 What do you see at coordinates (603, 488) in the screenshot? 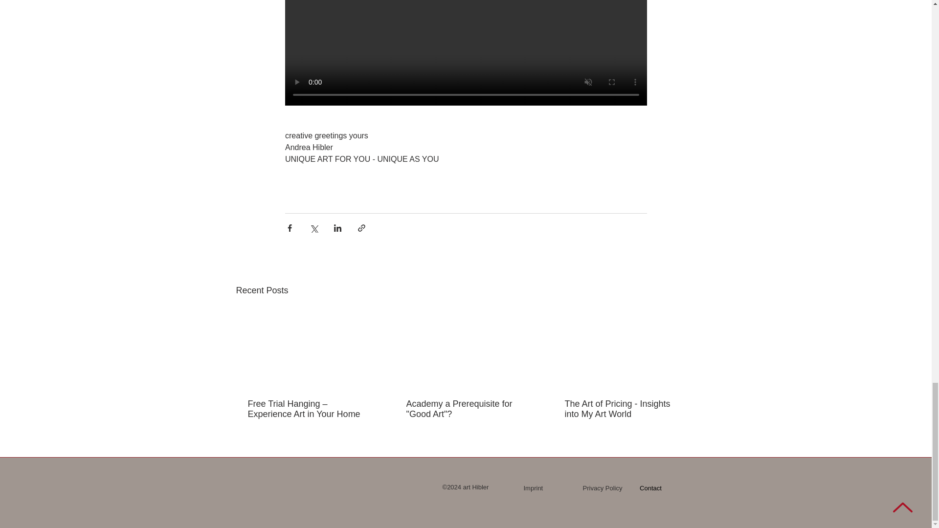
I see `Privacy Policy` at bounding box center [603, 488].